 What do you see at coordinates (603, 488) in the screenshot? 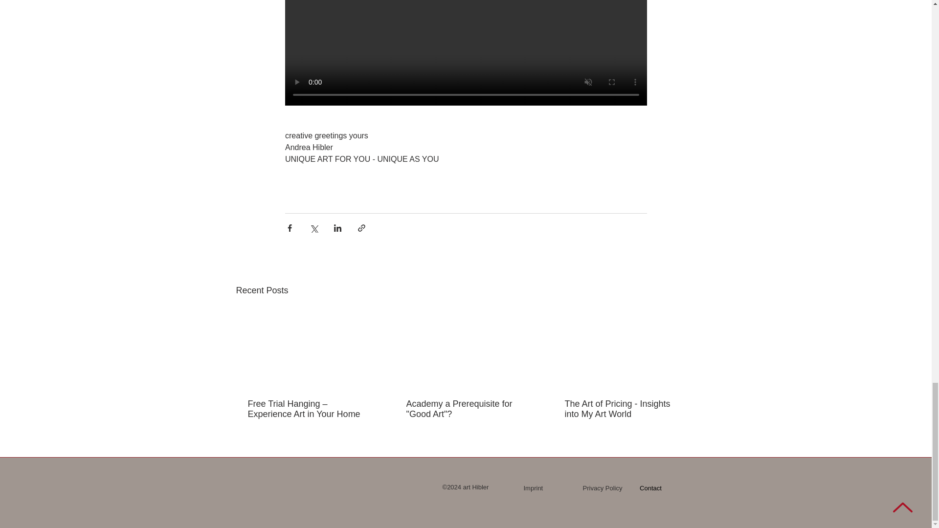
I see `Privacy Policy` at bounding box center [603, 488].